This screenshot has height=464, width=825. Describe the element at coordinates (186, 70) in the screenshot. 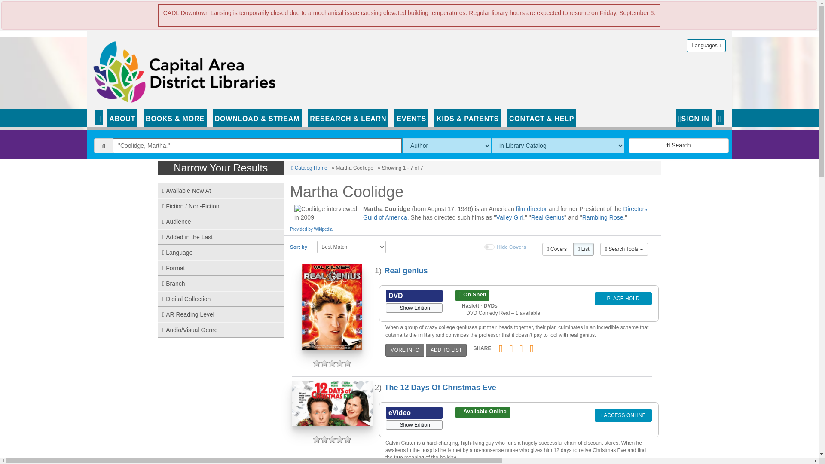

I see `Library Home Page` at that location.